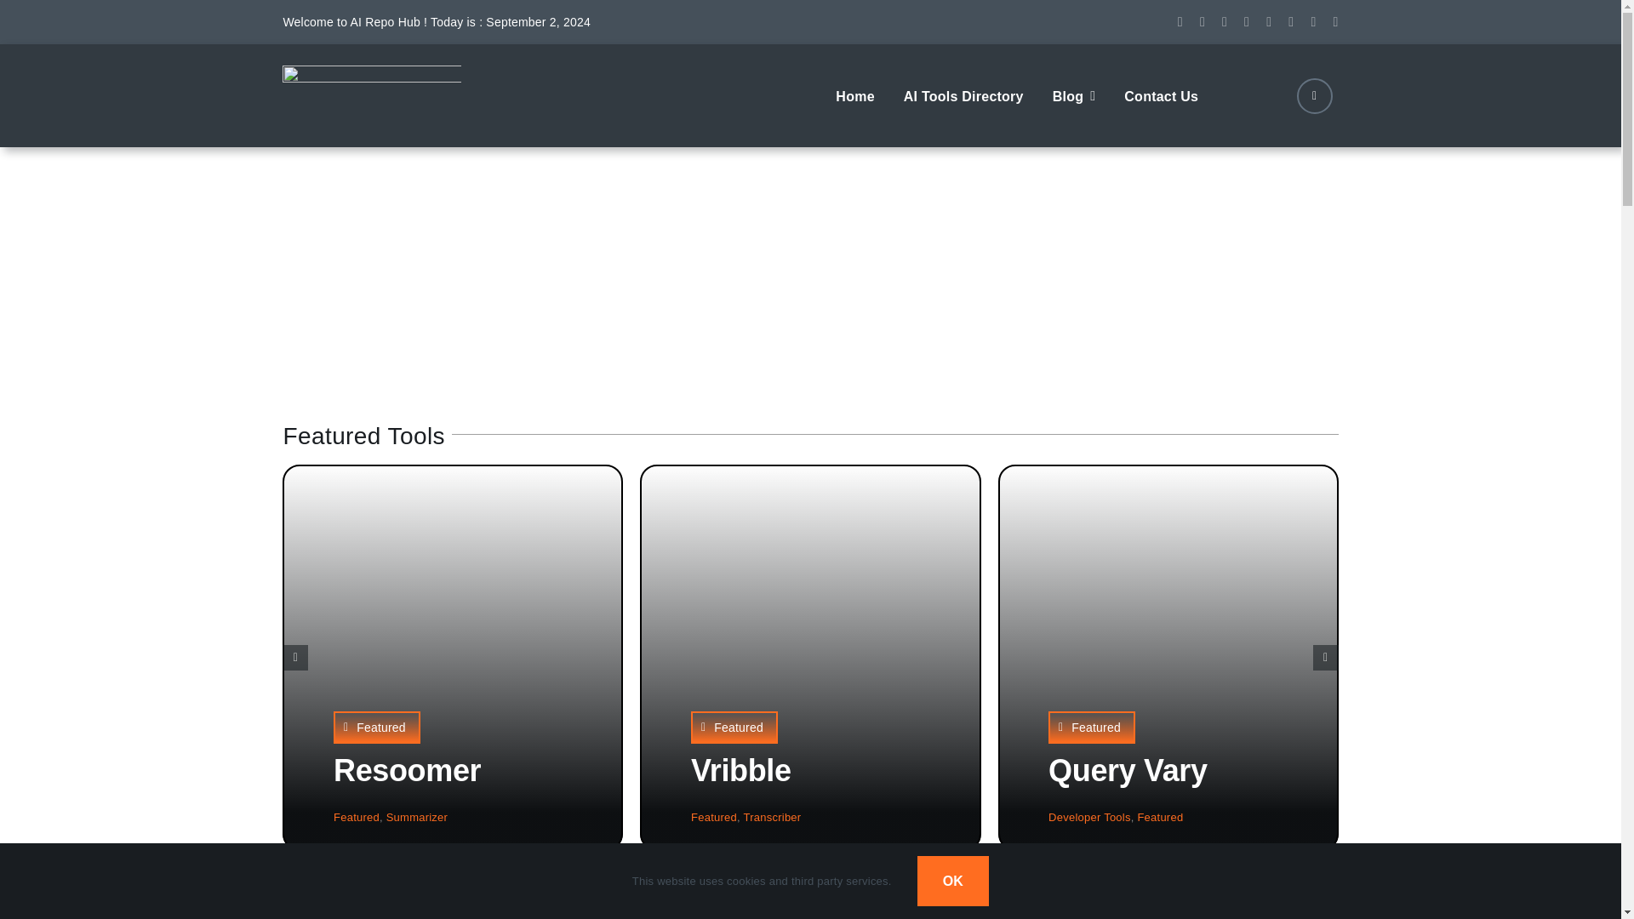  What do you see at coordinates (417, 817) in the screenshot?
I see `Summarizer` at bounding box center [417, 817].